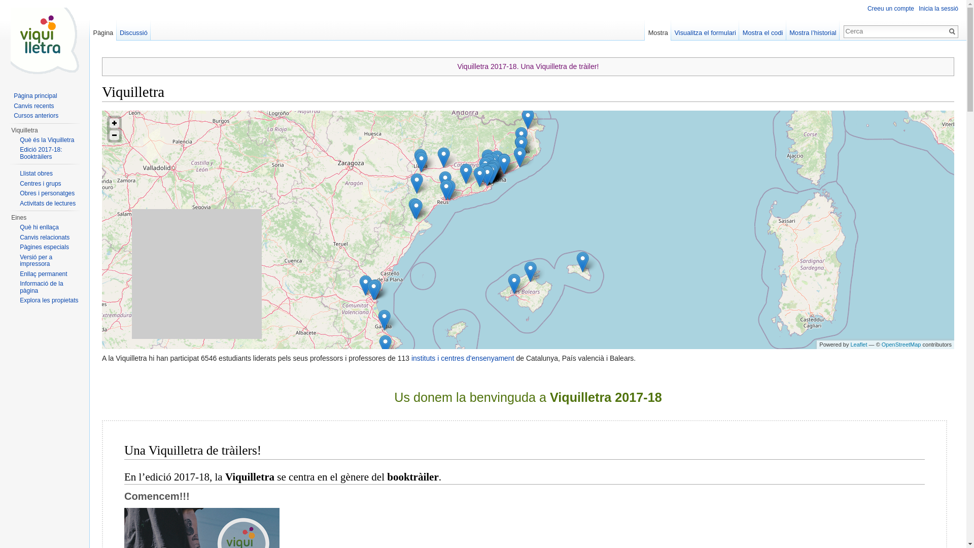  I want to click on CALDES DE MALAVELLA, so click(521, 146).